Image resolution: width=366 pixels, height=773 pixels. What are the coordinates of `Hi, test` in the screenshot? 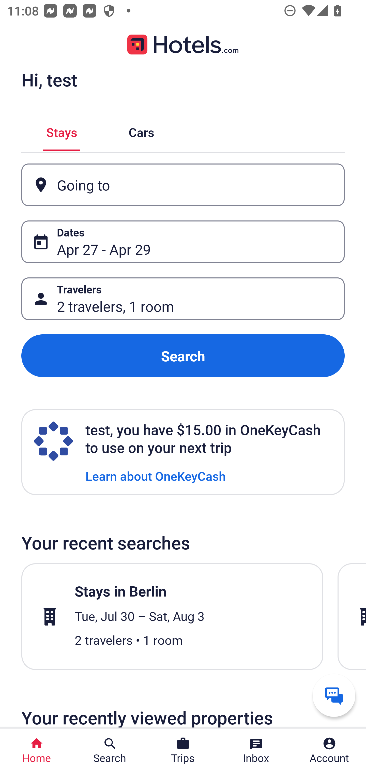 It's located at (49, 80).